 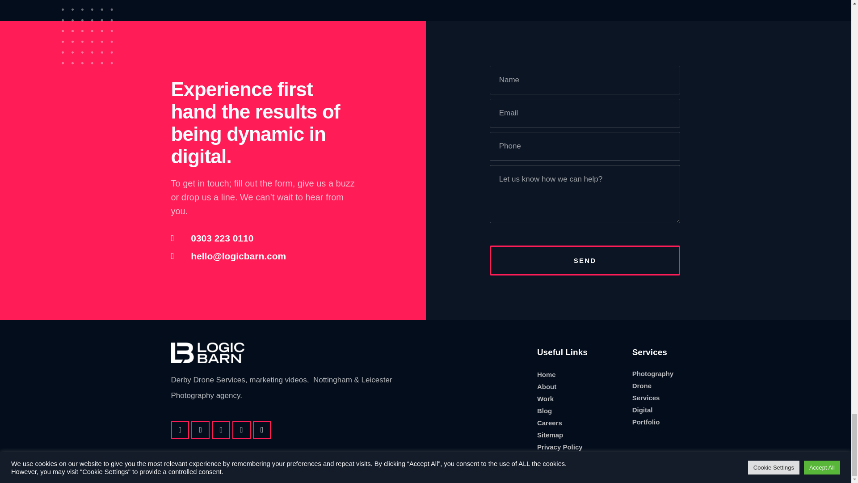 I want to click on About, so click(x=580, y=386).